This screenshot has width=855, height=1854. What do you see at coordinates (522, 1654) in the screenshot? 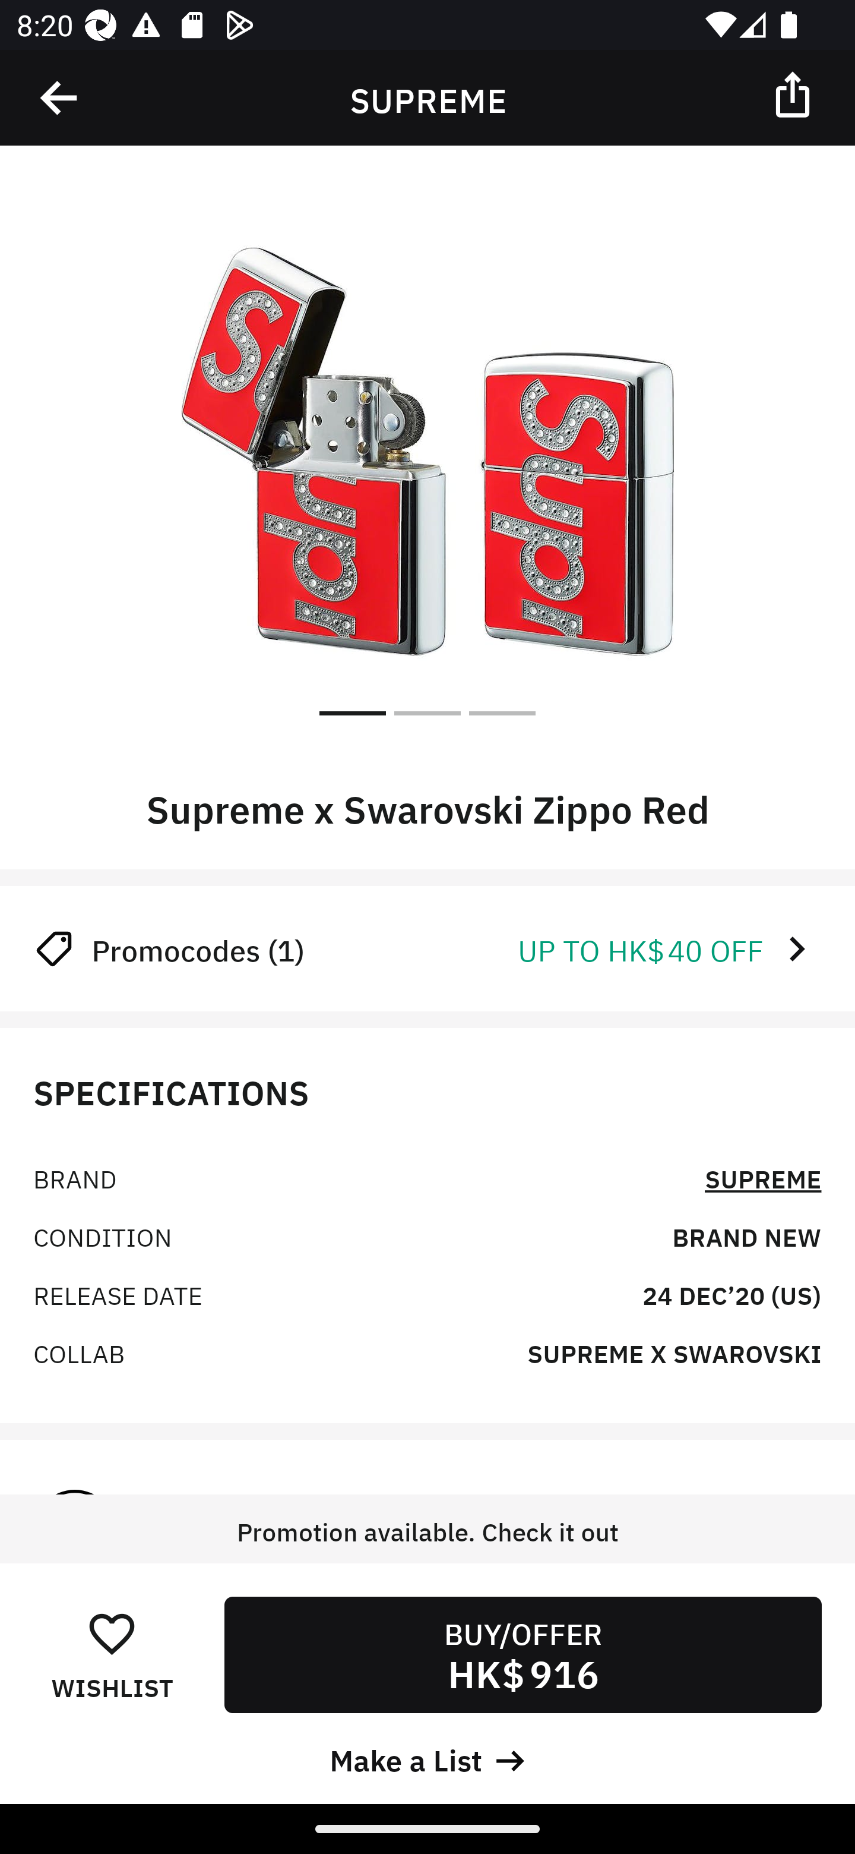
I see `BUY/OFFER HK$ 916` at bounding box center [522, 1654].